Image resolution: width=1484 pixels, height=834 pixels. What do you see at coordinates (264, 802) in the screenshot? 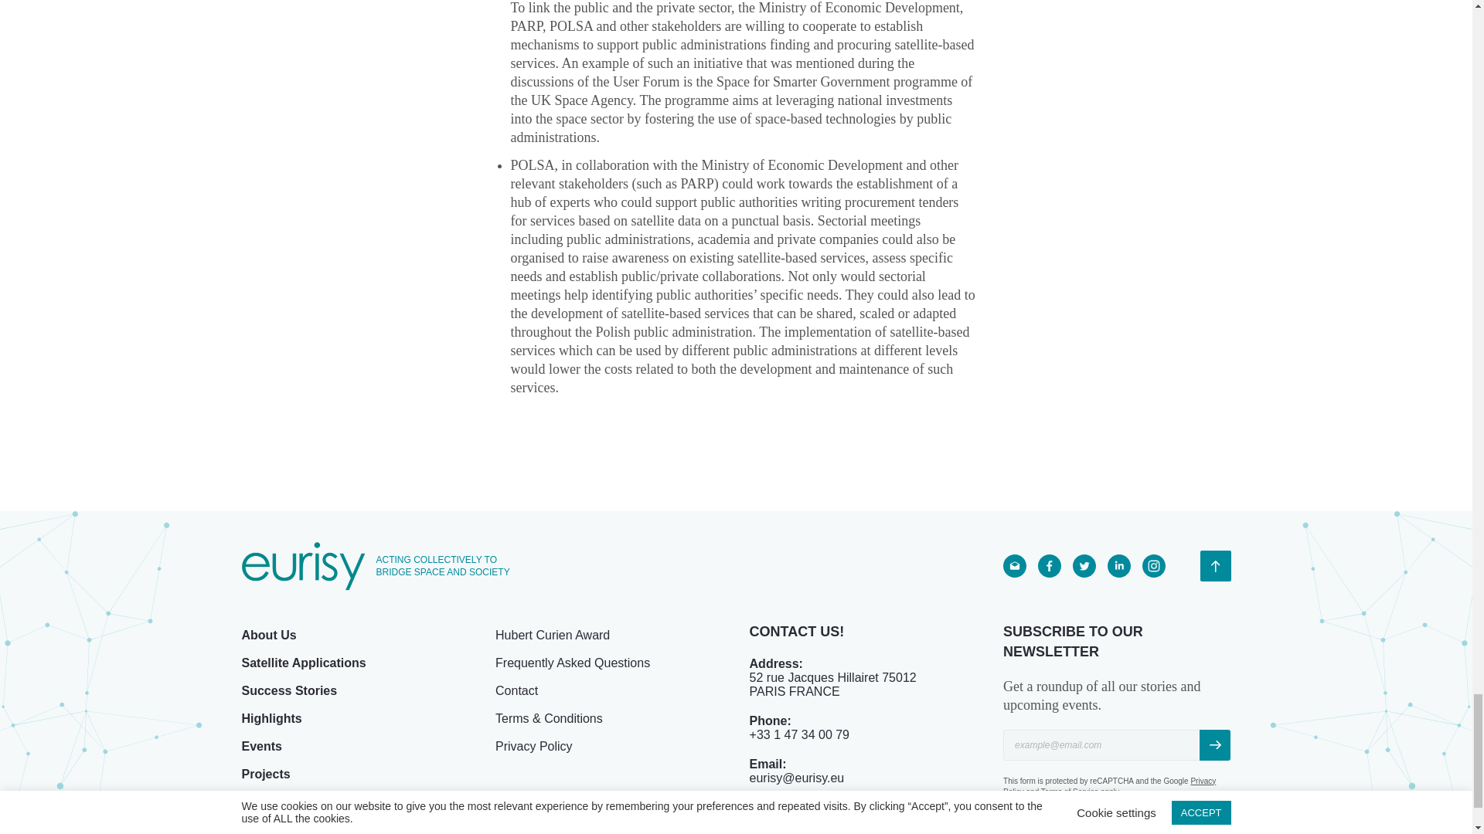
I see `Reports` at bounding box center [264, 802].